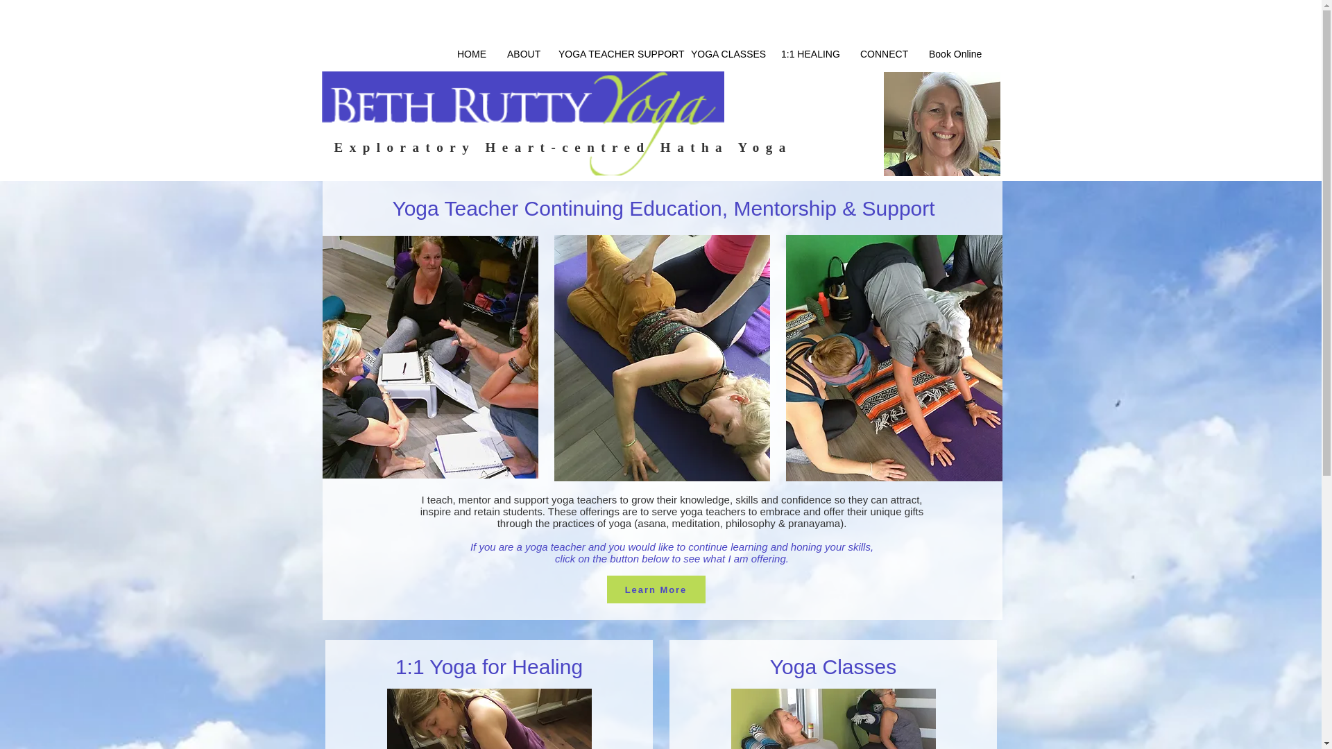  Describe the element at coordinates (522, 53) in the screenshot. I see `ABOUT` at that location.